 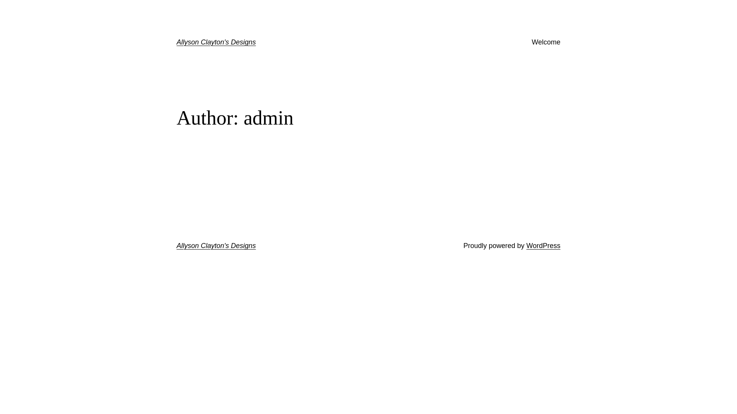 I want to click on WordPress, so click(x=544, y=246).